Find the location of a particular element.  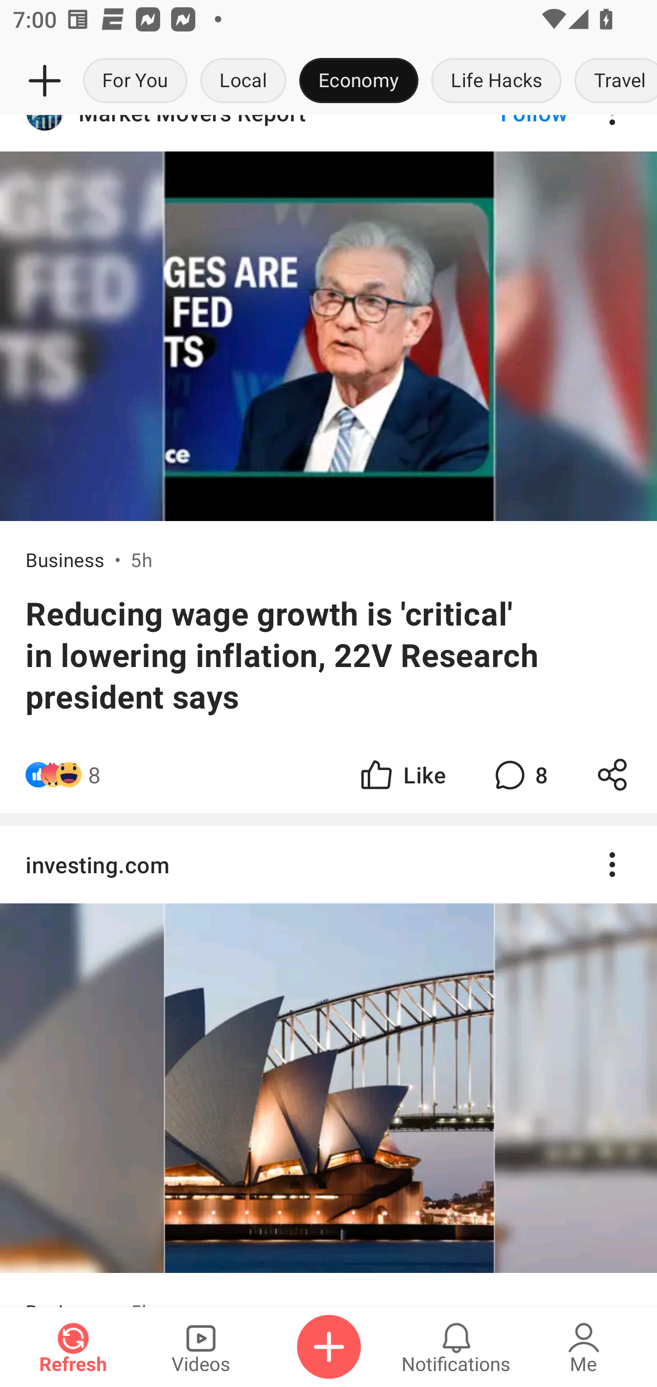

Me is located at coordinates (584, 1347).